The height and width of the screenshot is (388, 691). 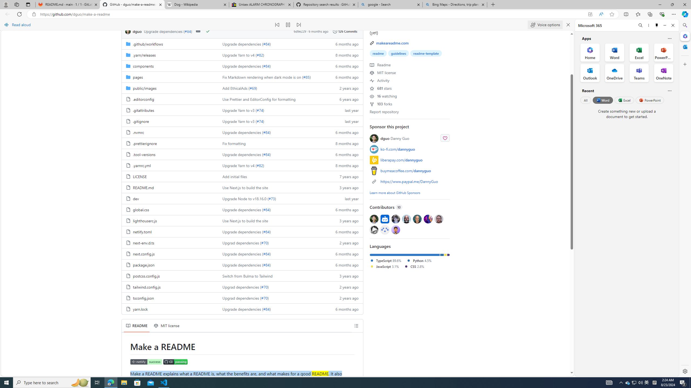 I want to click on components, (Directory), so click(x=170, y=66).